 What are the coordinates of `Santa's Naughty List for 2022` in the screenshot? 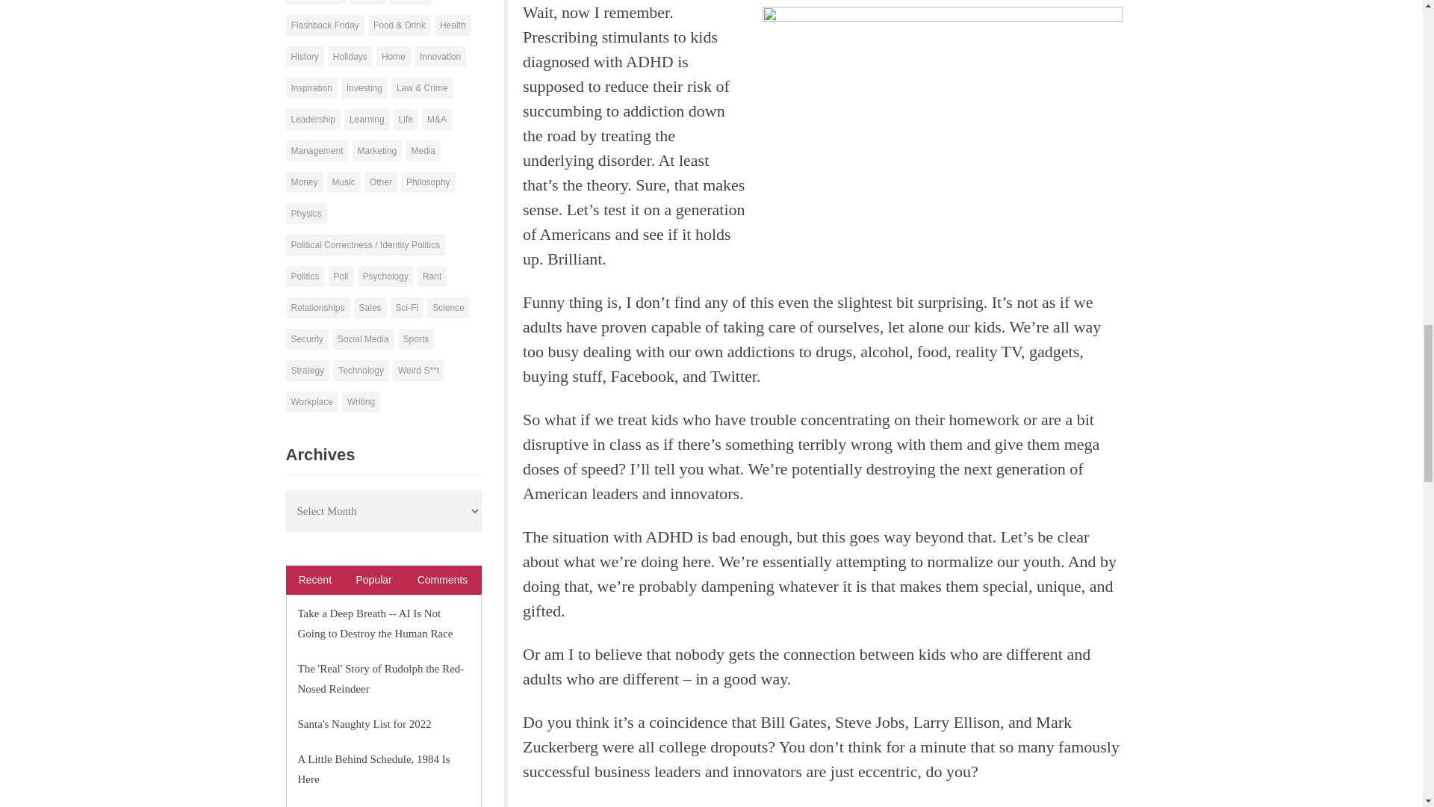 It's located at (364, 723).